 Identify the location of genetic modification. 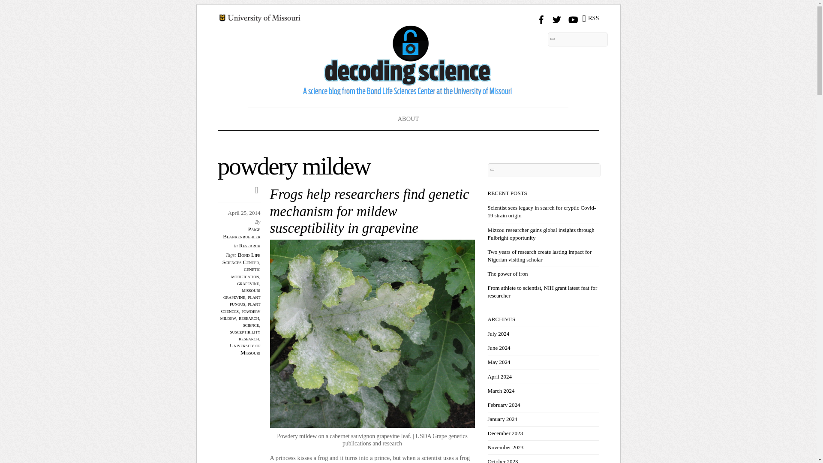
(245, 272).